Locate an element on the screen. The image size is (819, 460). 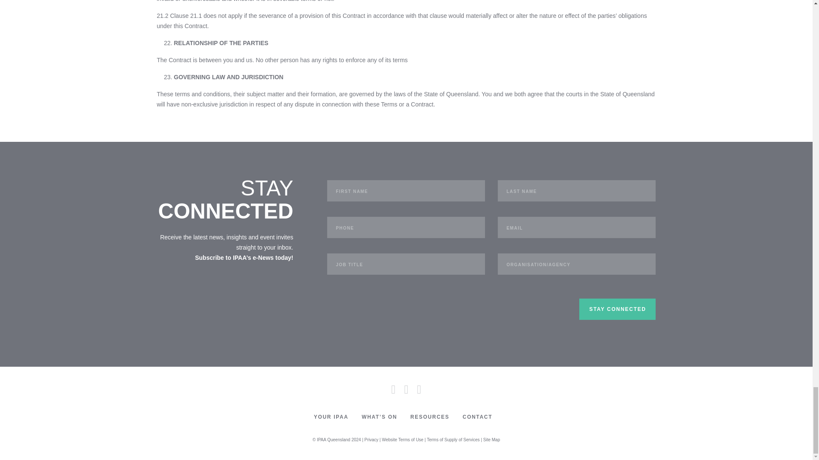
YOUR IPAA is located at coordinates (331, 417).